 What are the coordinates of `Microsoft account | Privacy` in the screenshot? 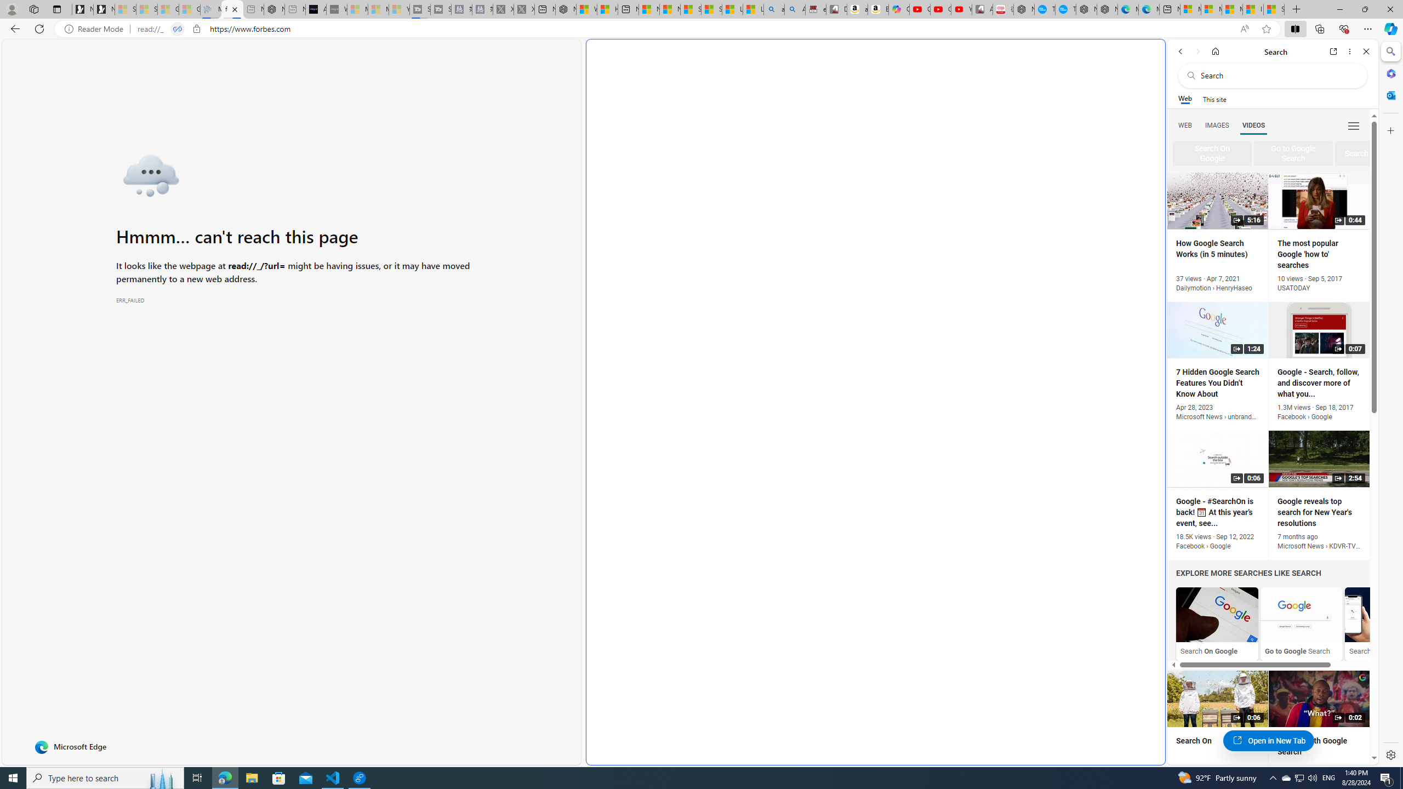 It's located at (1211, 9).